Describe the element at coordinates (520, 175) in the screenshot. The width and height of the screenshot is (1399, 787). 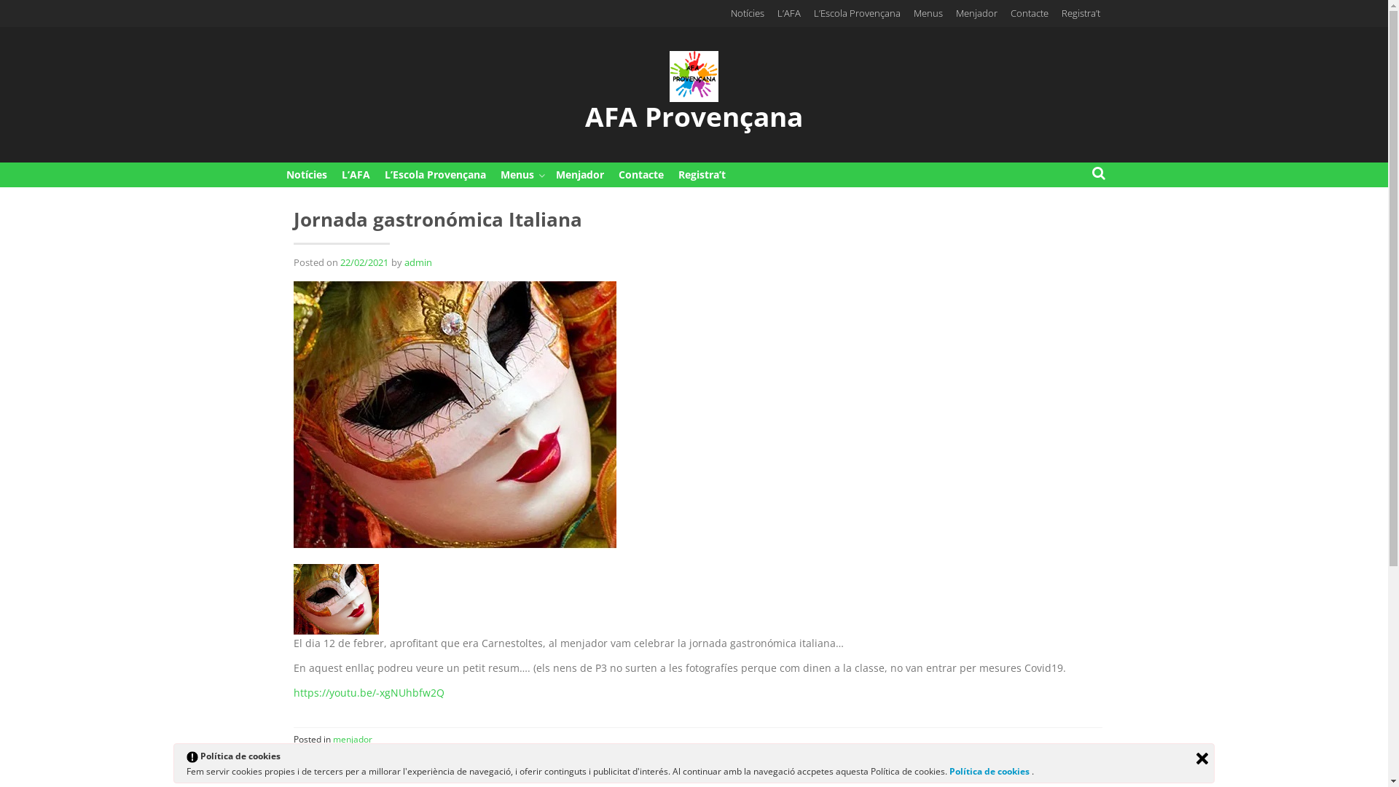
I see `Menus` at that location.